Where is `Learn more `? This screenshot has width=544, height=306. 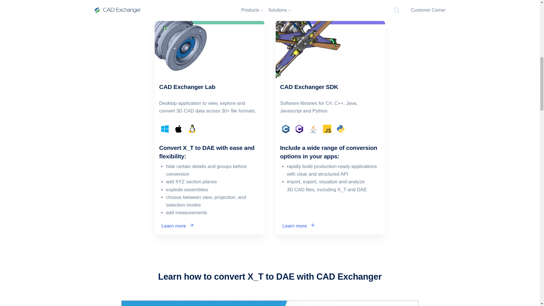 Learn more  is located at coordinates (330, 225).